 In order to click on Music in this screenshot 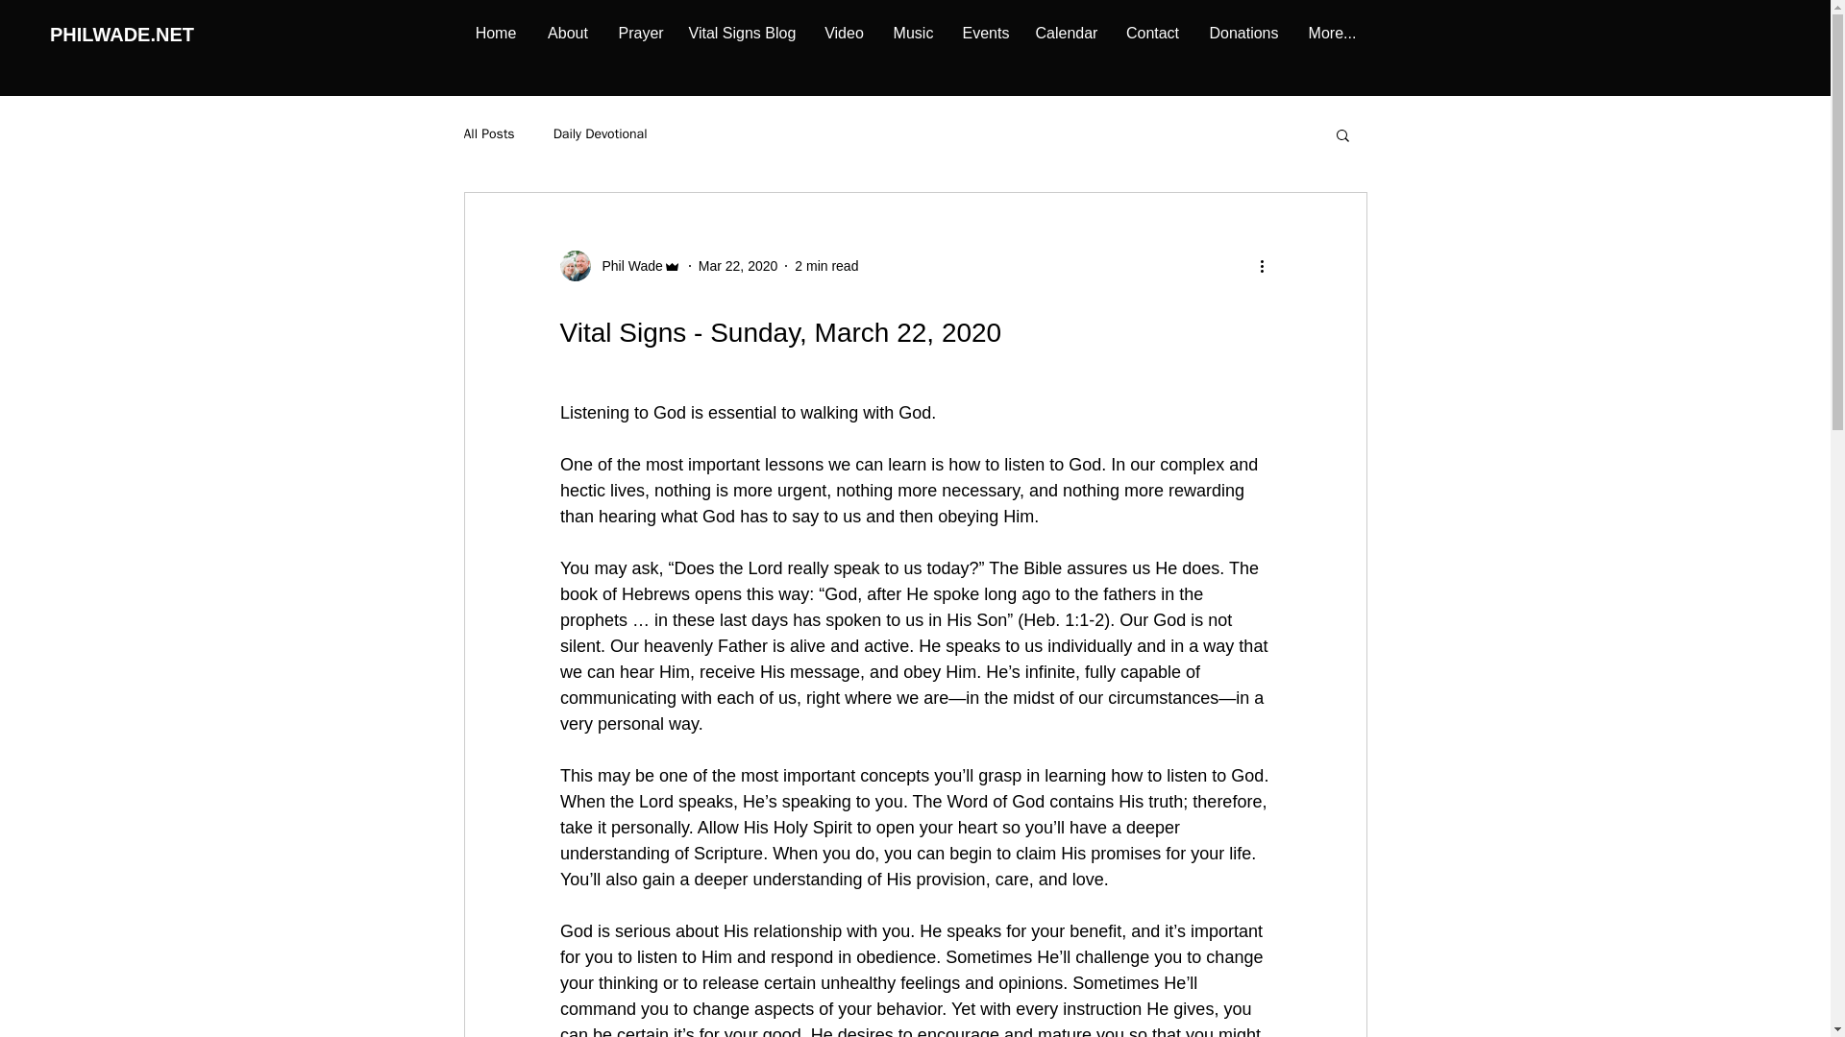, I will do `click(913, 33)`.